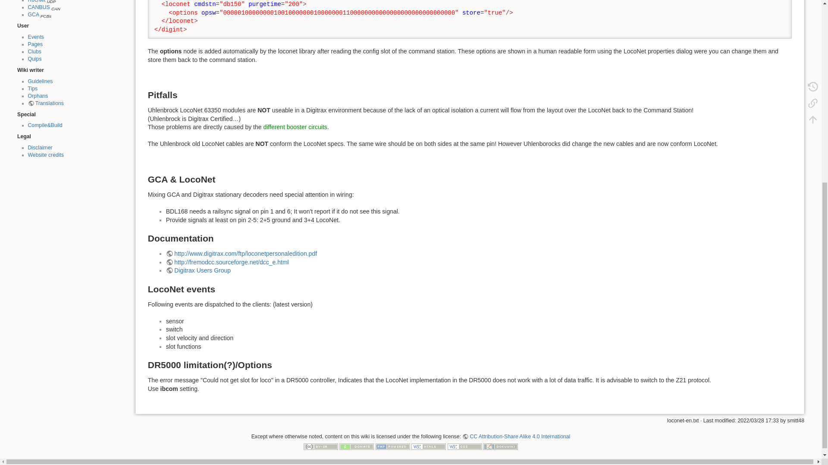 The height and width of the screenshot is (465, 828). I want to click on Clubs, so click(34, 52).